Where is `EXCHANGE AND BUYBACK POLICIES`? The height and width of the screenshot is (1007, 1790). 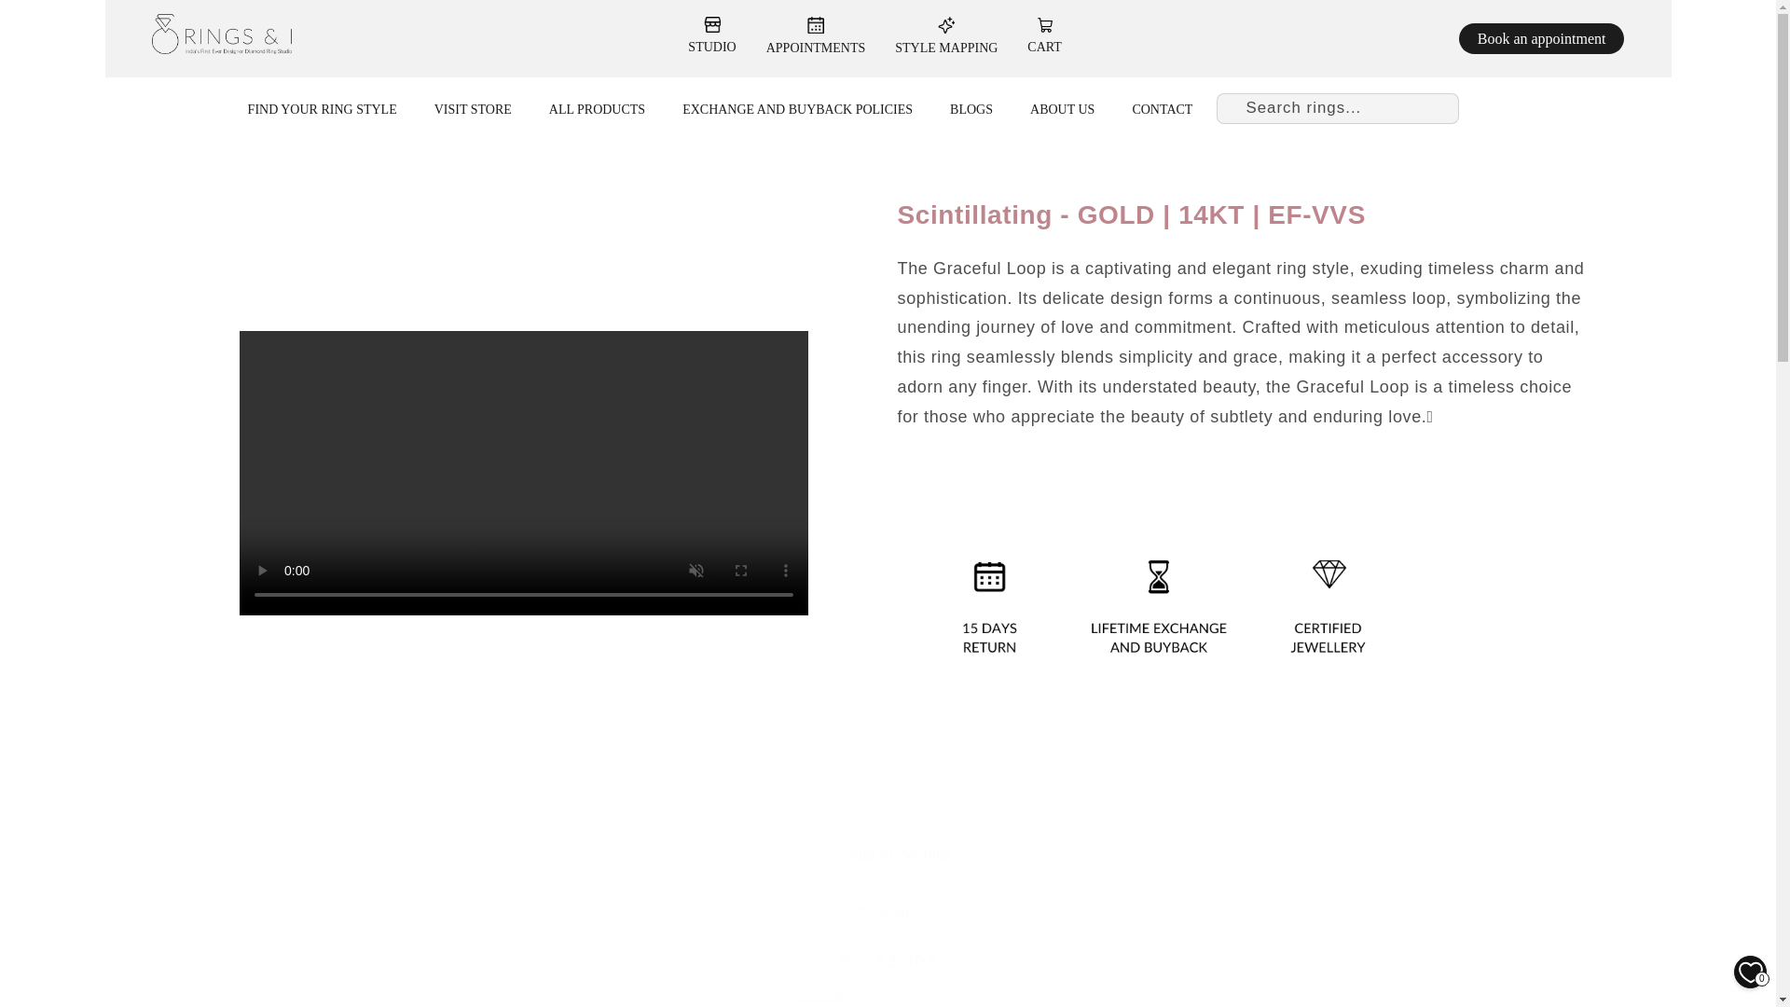 EXCHANGE AND BUYBACK POLICIES is located at coordinates (797, 110).